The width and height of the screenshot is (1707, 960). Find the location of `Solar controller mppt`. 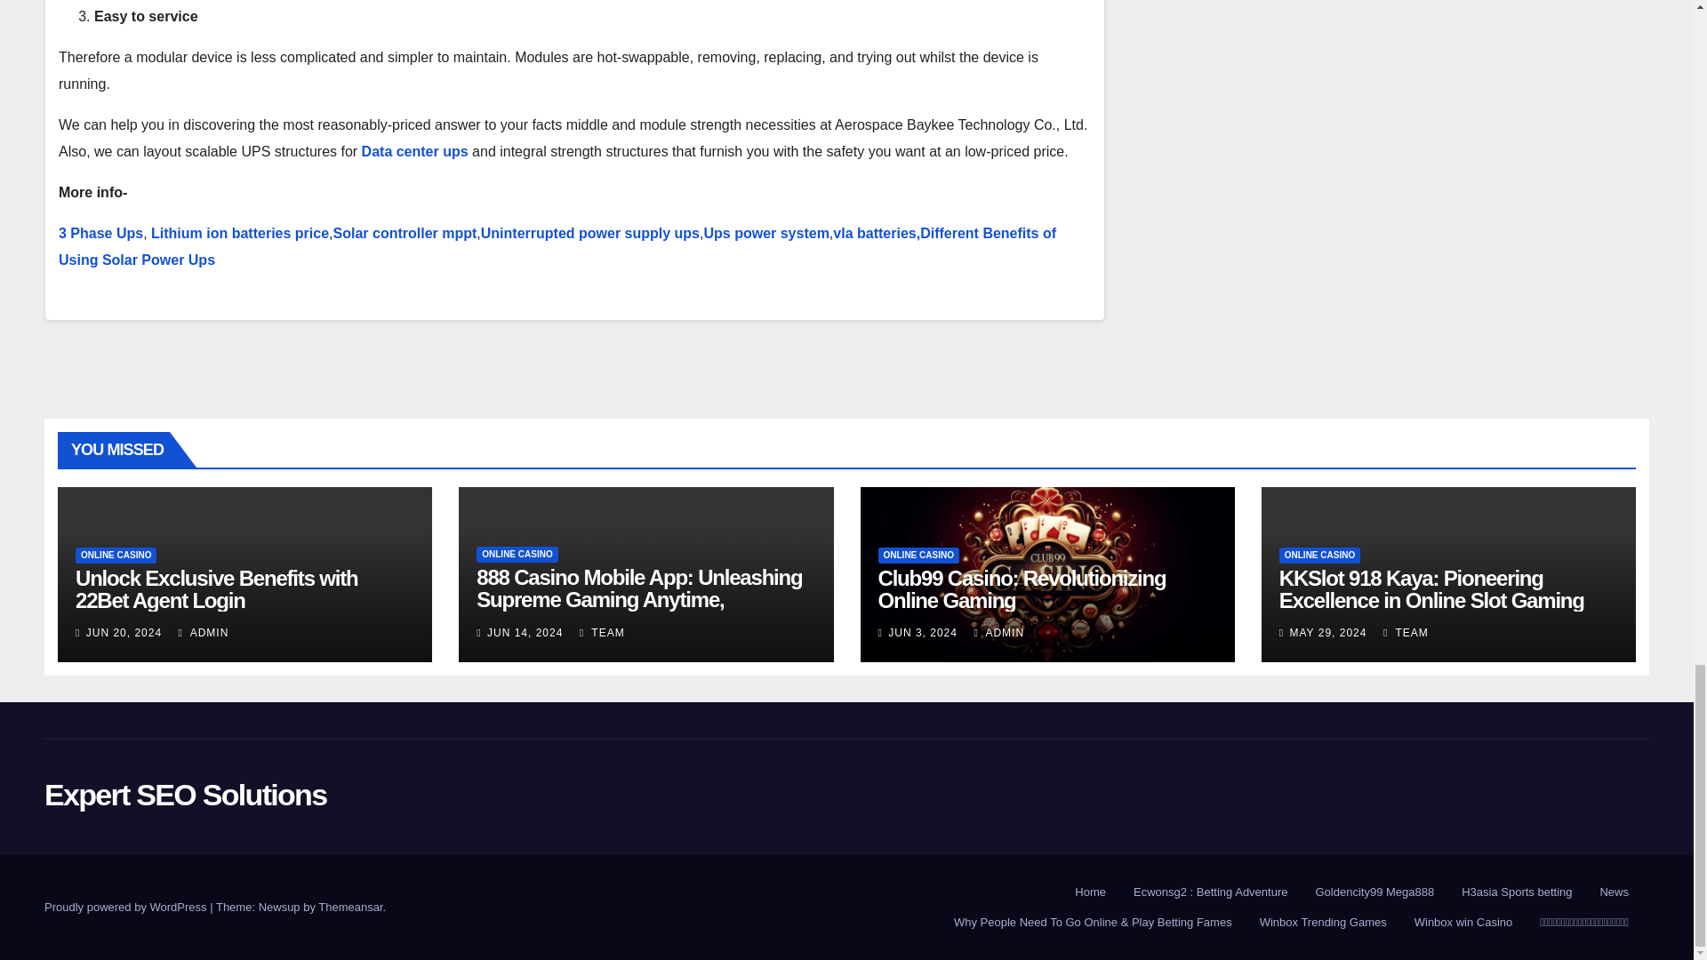

Solar controller mppt is located at coordinates (405, 233).